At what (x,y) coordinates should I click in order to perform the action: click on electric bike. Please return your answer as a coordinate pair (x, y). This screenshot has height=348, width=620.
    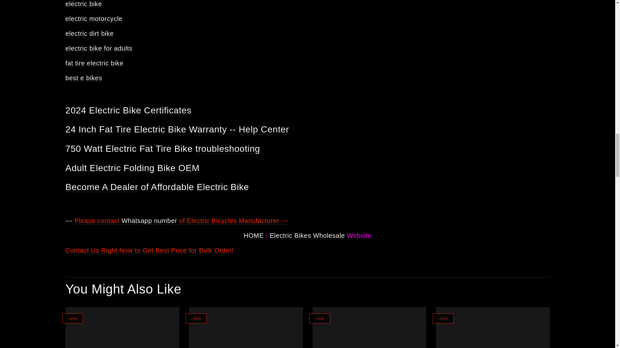
    Looking at the image, I should click on (83, 4).